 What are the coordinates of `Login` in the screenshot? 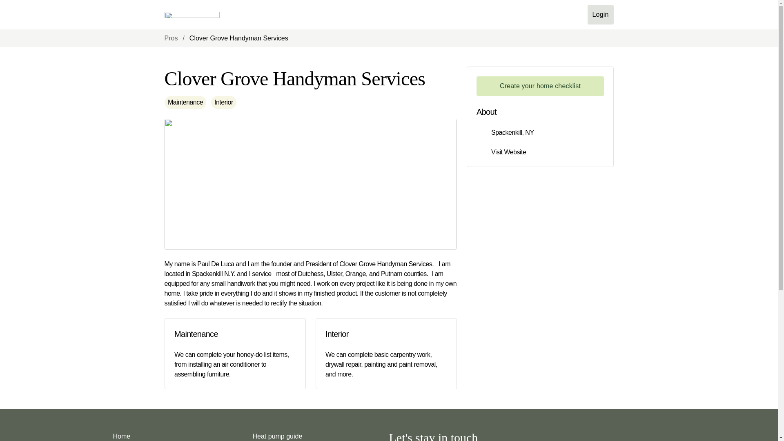 It's located at (600, 15).